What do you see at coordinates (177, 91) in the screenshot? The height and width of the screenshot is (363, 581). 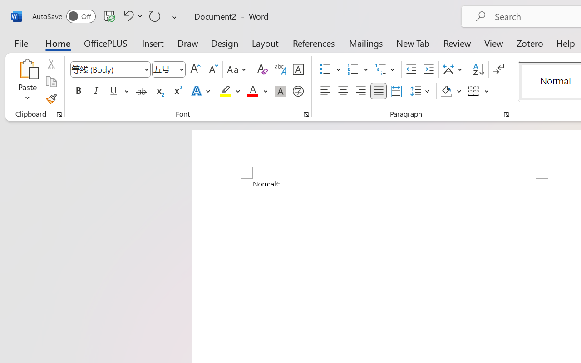 I see `Superscript` at bounding box center [177, 91].